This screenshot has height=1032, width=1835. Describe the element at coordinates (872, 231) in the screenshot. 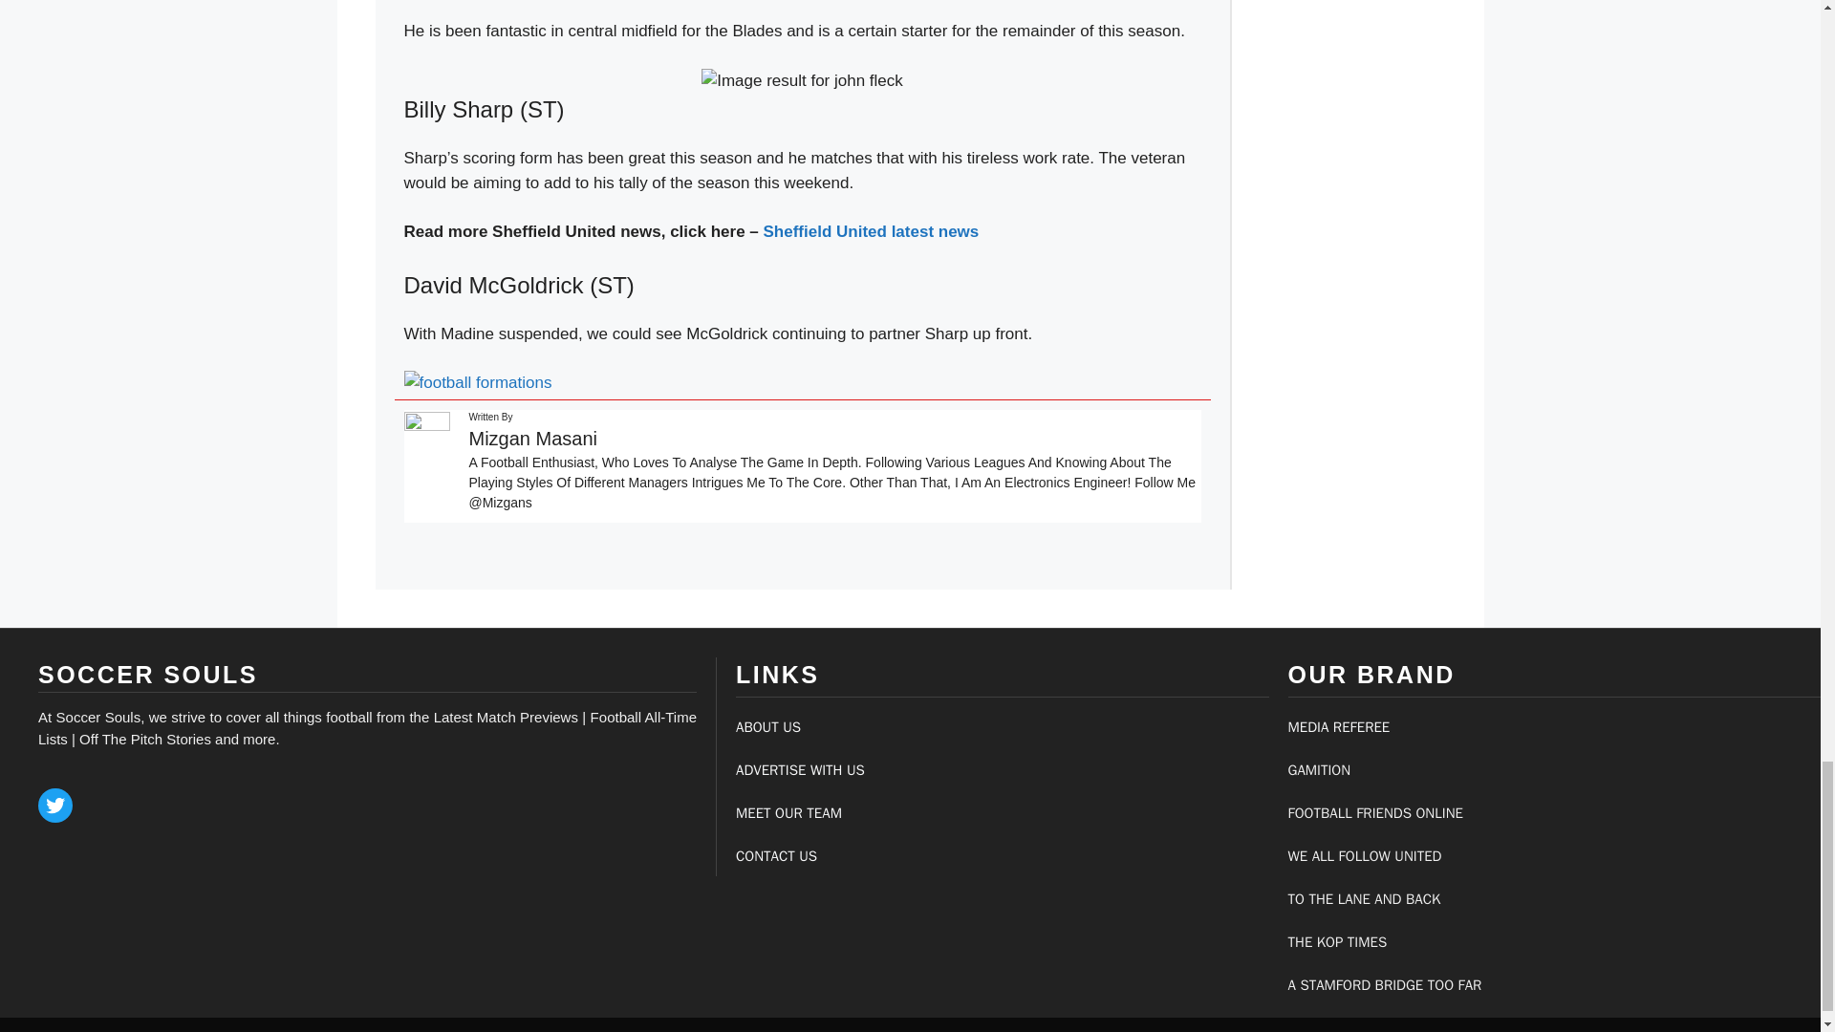

I see `Sheffield United latest news` at that location.